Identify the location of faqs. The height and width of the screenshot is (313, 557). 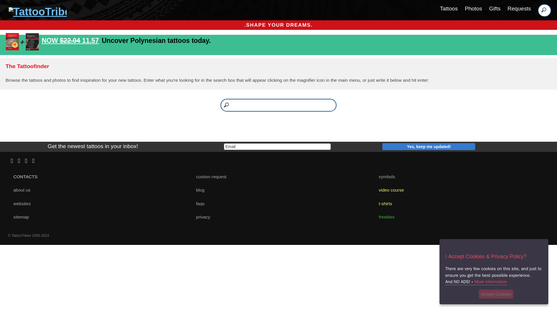
(198, 203).